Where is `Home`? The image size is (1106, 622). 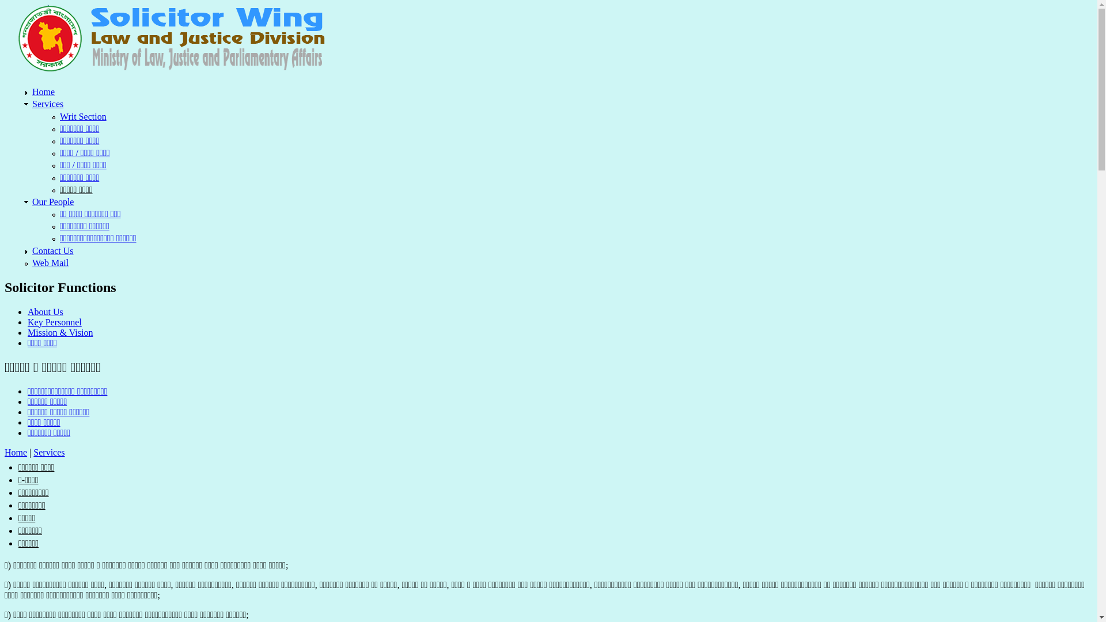 Home is located at coordinates (16, 453).